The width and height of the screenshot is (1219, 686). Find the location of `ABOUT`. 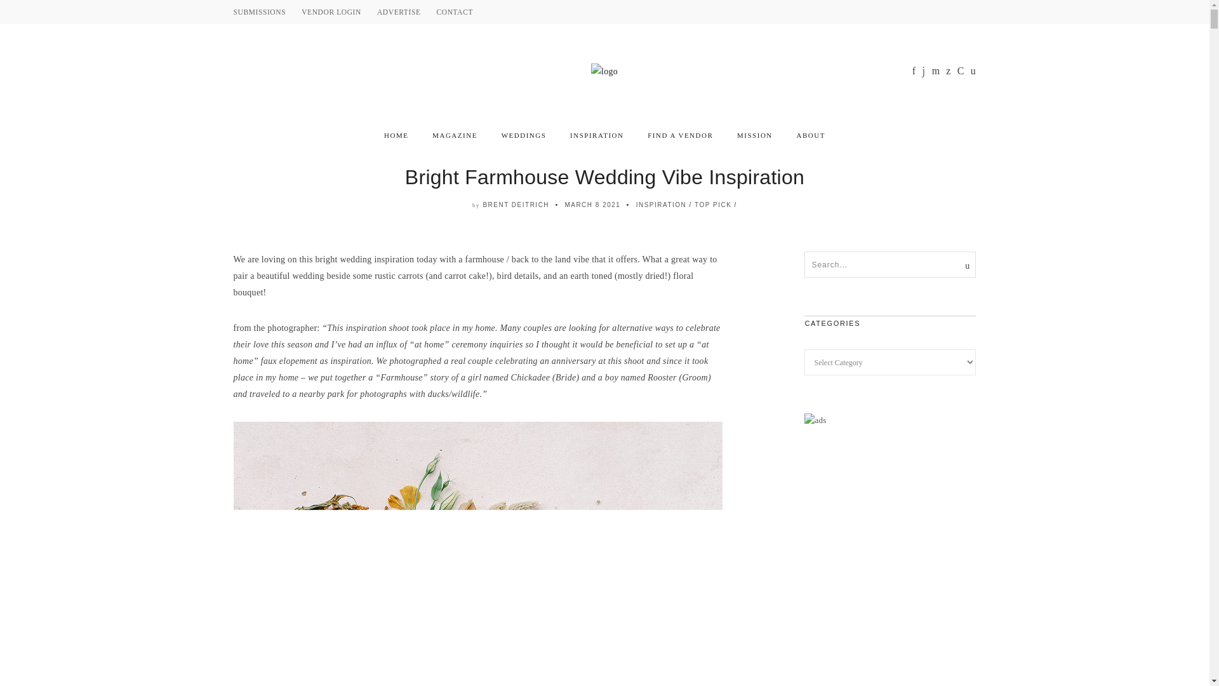

ABOUT is located at coordinates (811, 135).